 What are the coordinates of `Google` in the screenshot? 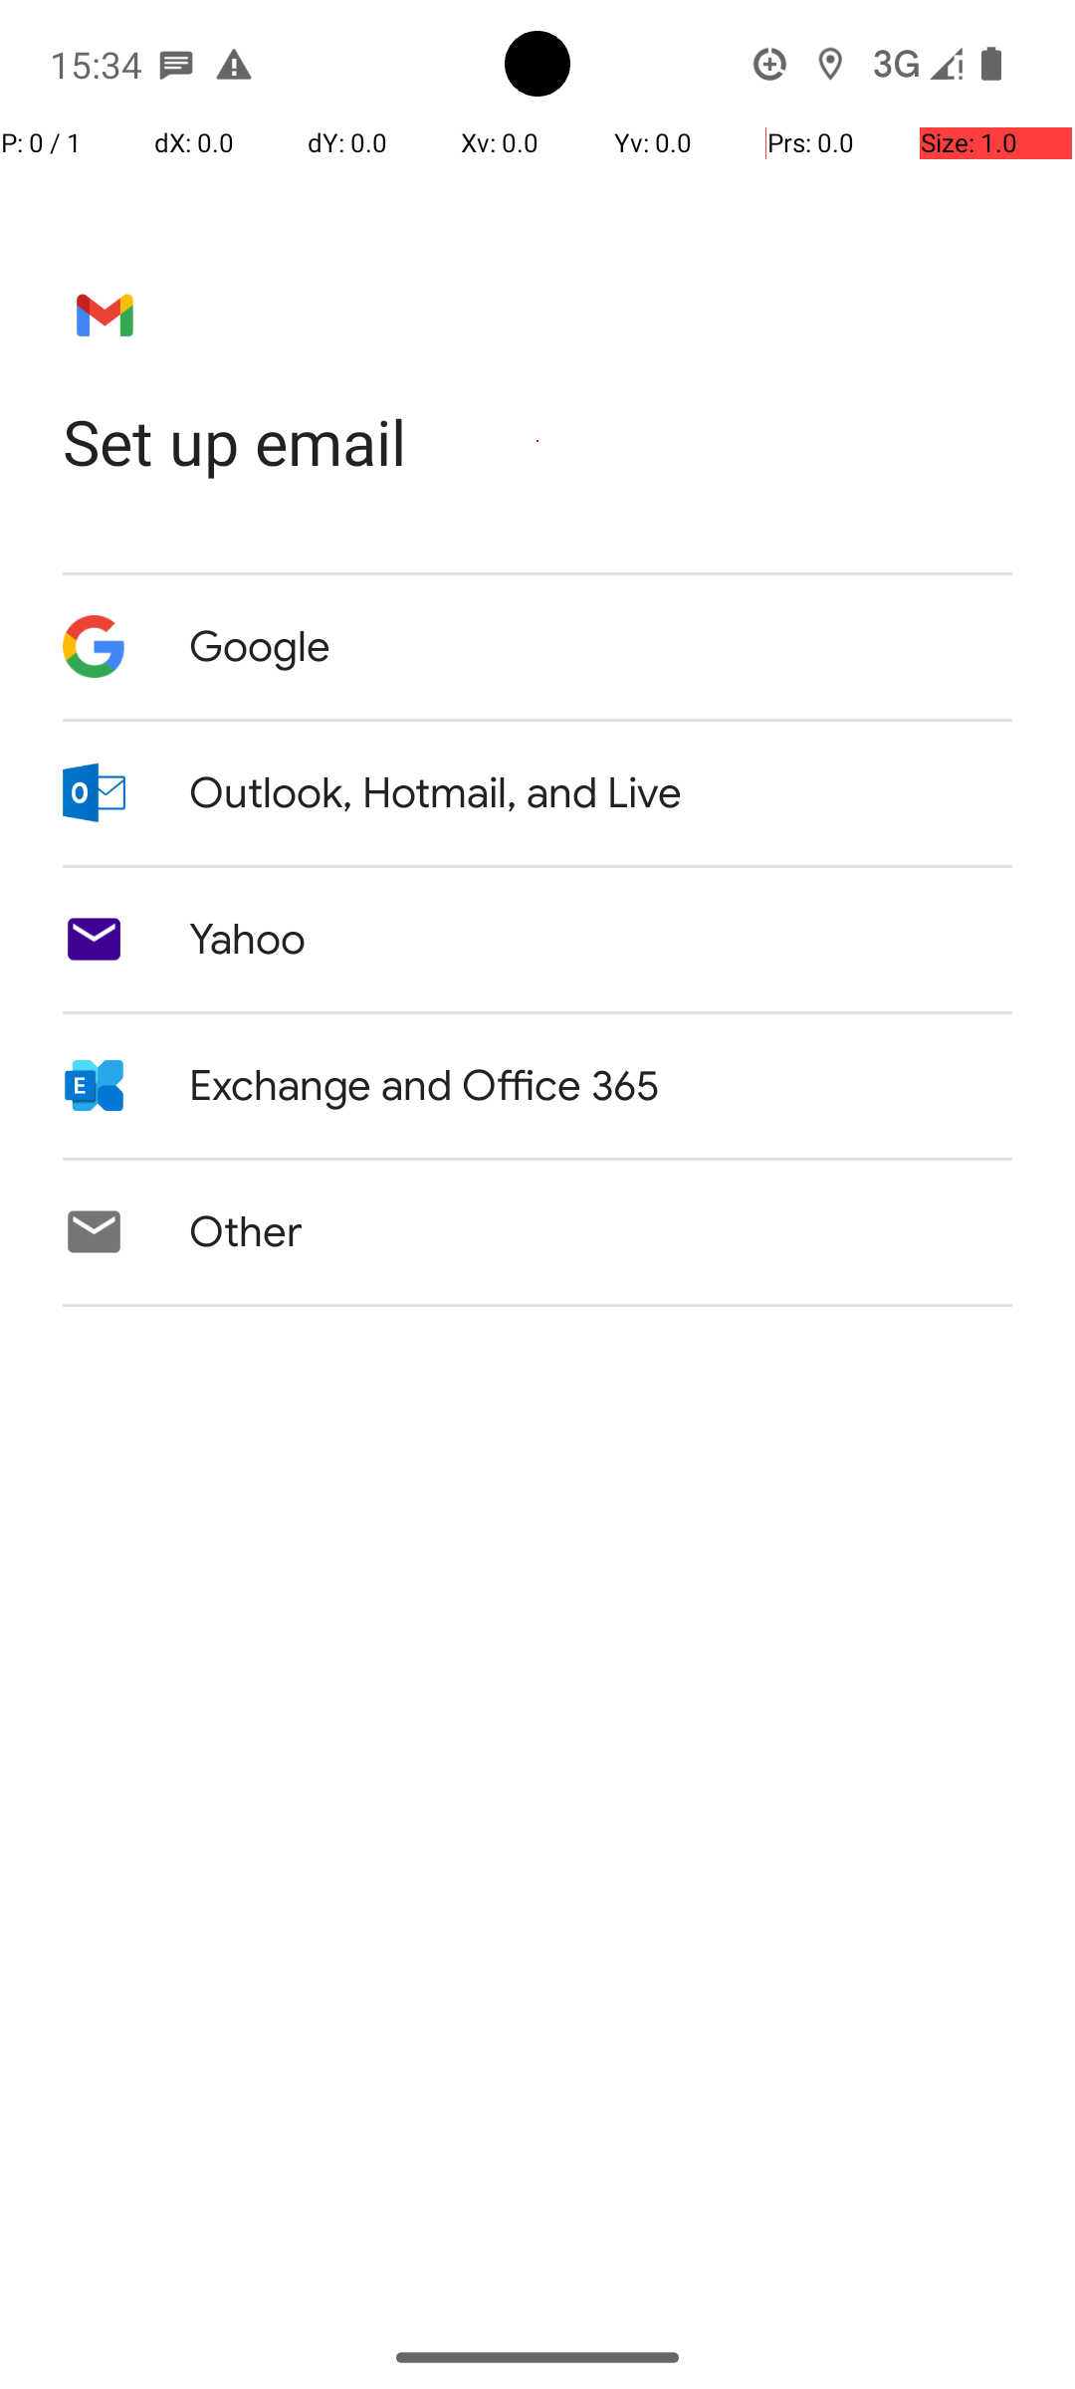 It's located at (260, 647).